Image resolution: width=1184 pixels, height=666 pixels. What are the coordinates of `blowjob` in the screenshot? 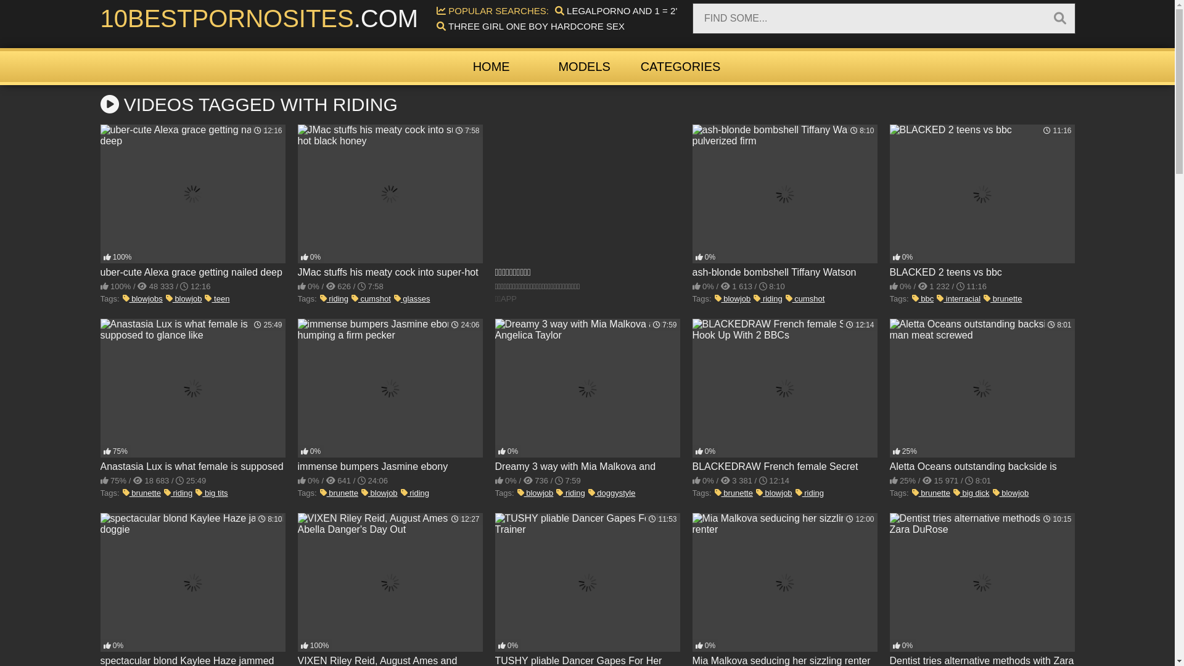 It's located at (1011, 493).